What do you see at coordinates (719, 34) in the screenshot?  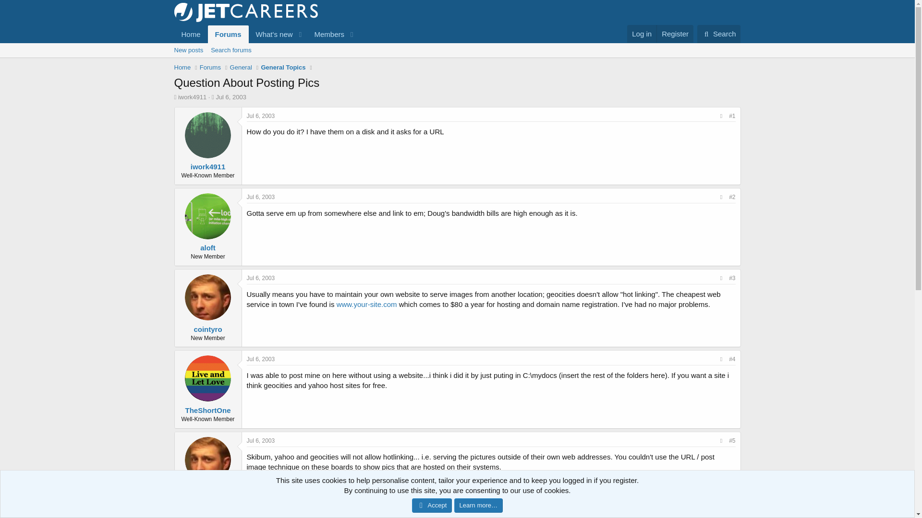 I see `Search forums` at bounding box center [719, 34].